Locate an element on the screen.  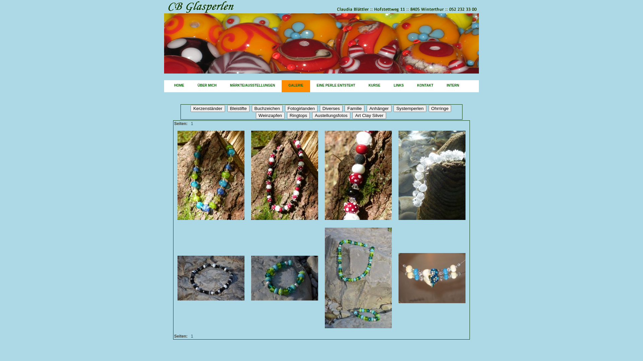
GALERIE is located at coordinates (296, 86).